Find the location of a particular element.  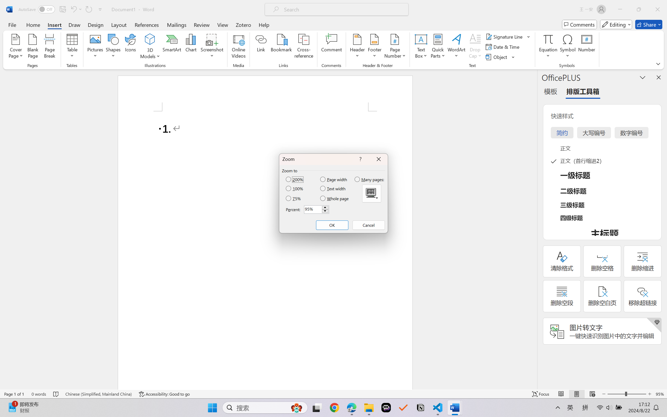

Equation is located at coordinates (548, 47).